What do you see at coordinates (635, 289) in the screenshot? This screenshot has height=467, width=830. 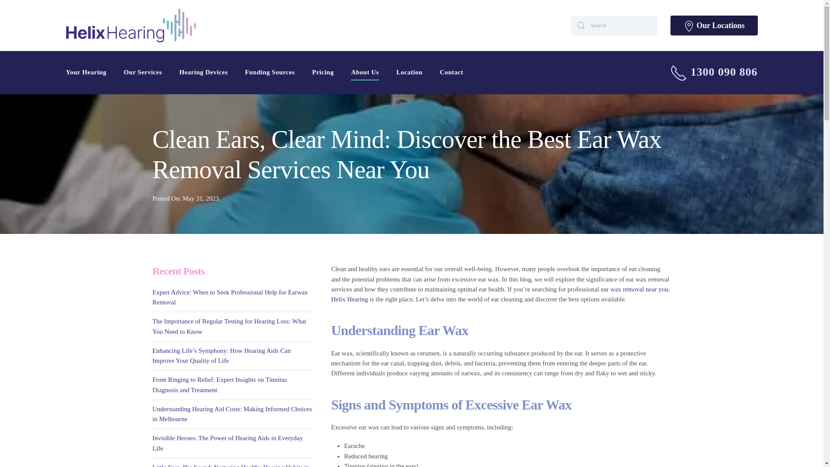 I see `ear wax removal near you` at bounding box center [635, 289].